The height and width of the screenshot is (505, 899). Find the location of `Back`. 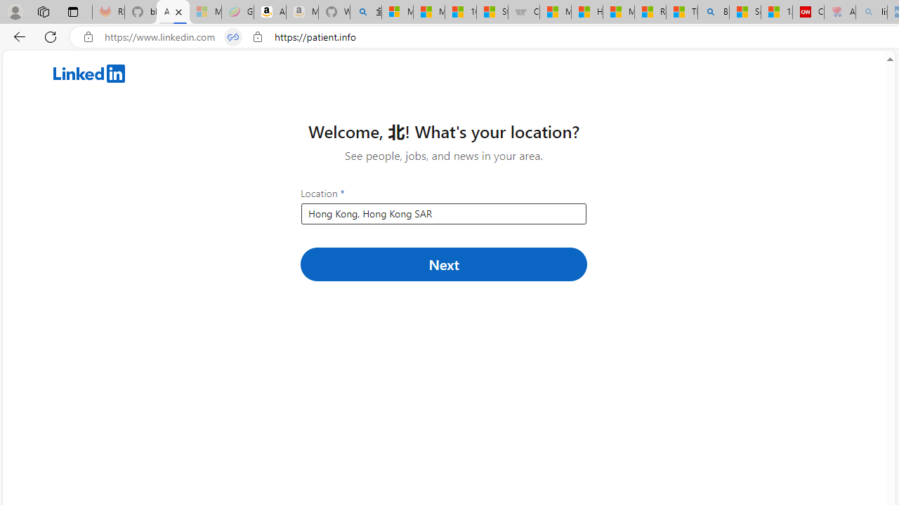

Back is located at coordinates (17, 36).